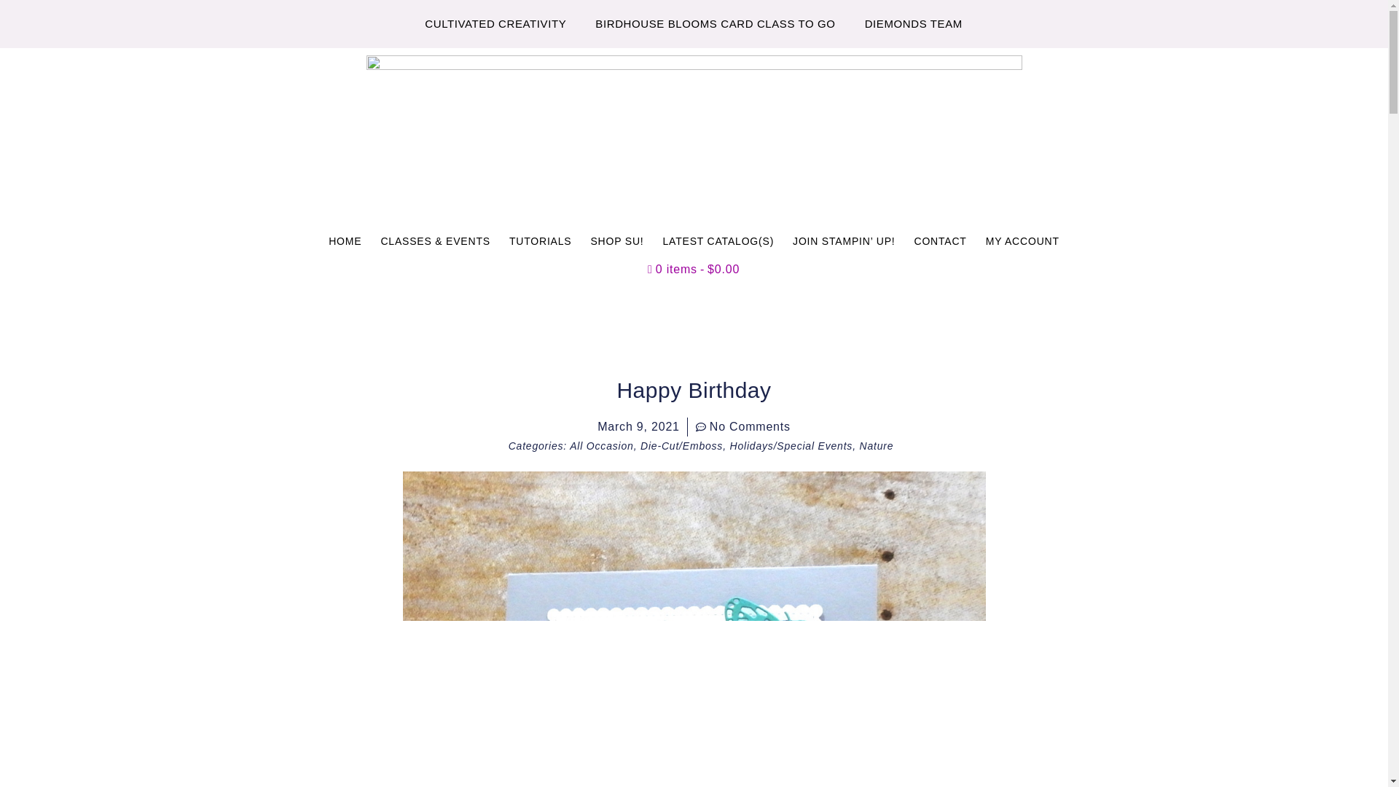 The width and height of the screenshot is (1399, 787). What do you see at coordinates (914, 23) in the screenshot?
I see `DIEMONDS TEAM` at bounding box center [914, 23].